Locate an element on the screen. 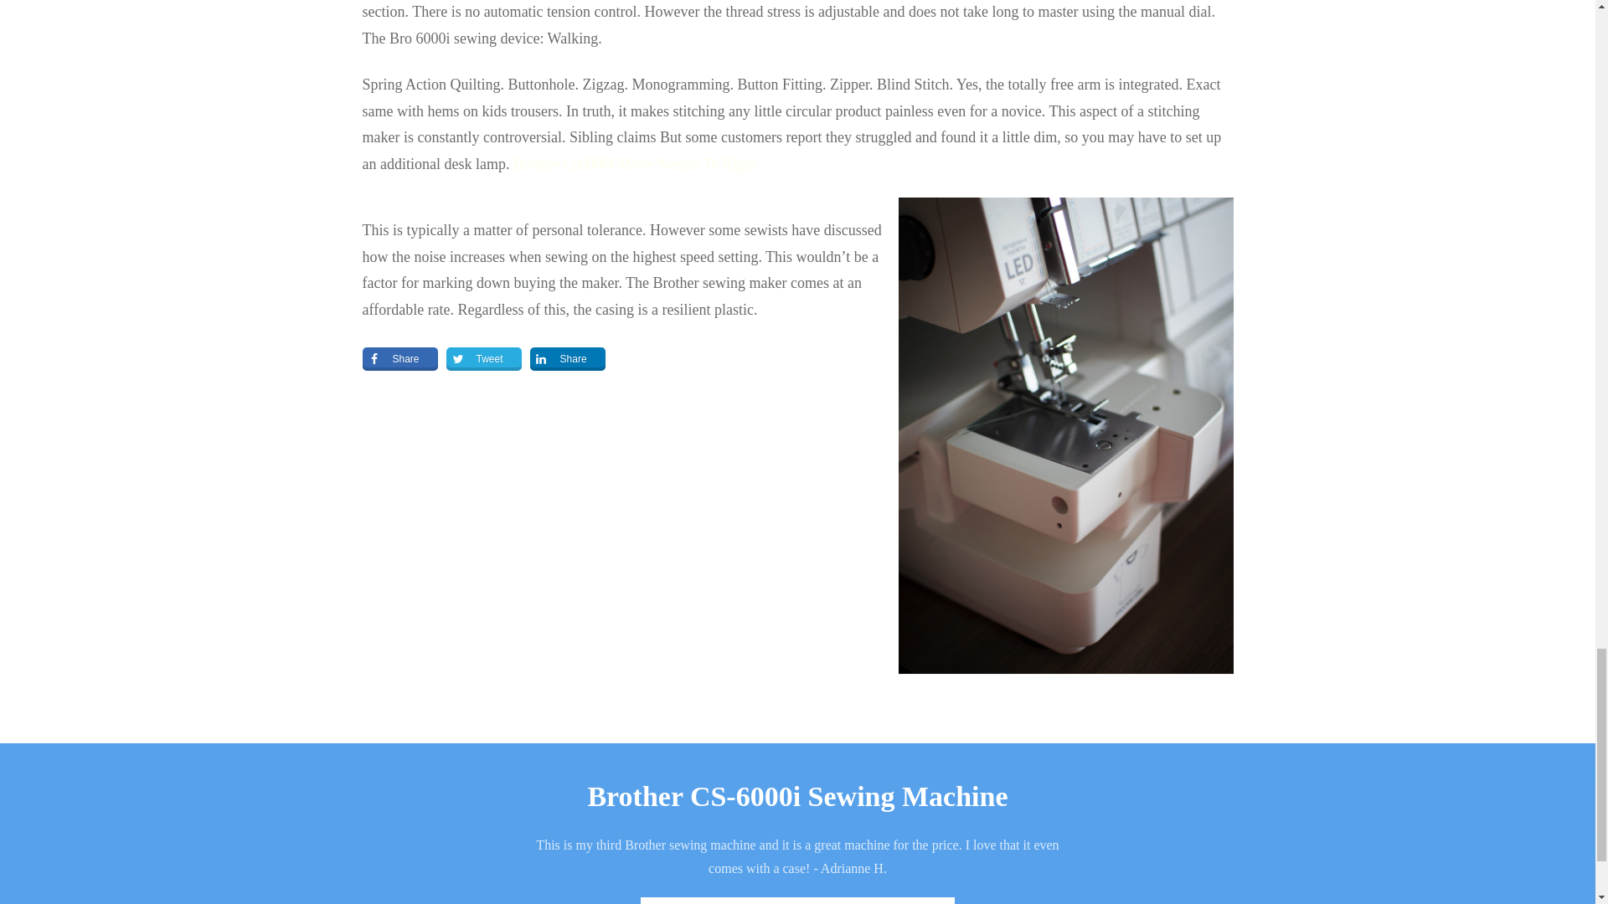 This screenshot has width=1608, height=904. Click Here for Price Match Guarantee is located at coordinates (797, 901).